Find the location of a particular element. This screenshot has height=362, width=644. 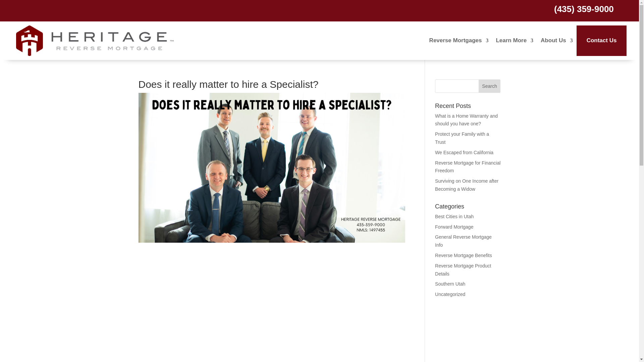

About Us is located at coordinates (557, 41).